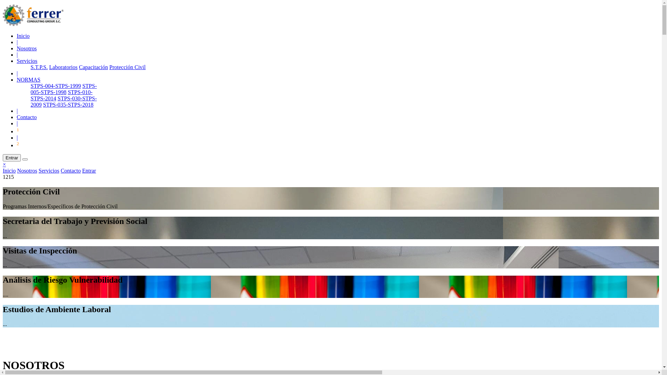  What do you see at coordinates (27, 171) in the screenshot?
I see `Nosotros` at bounding box center [27, 171].